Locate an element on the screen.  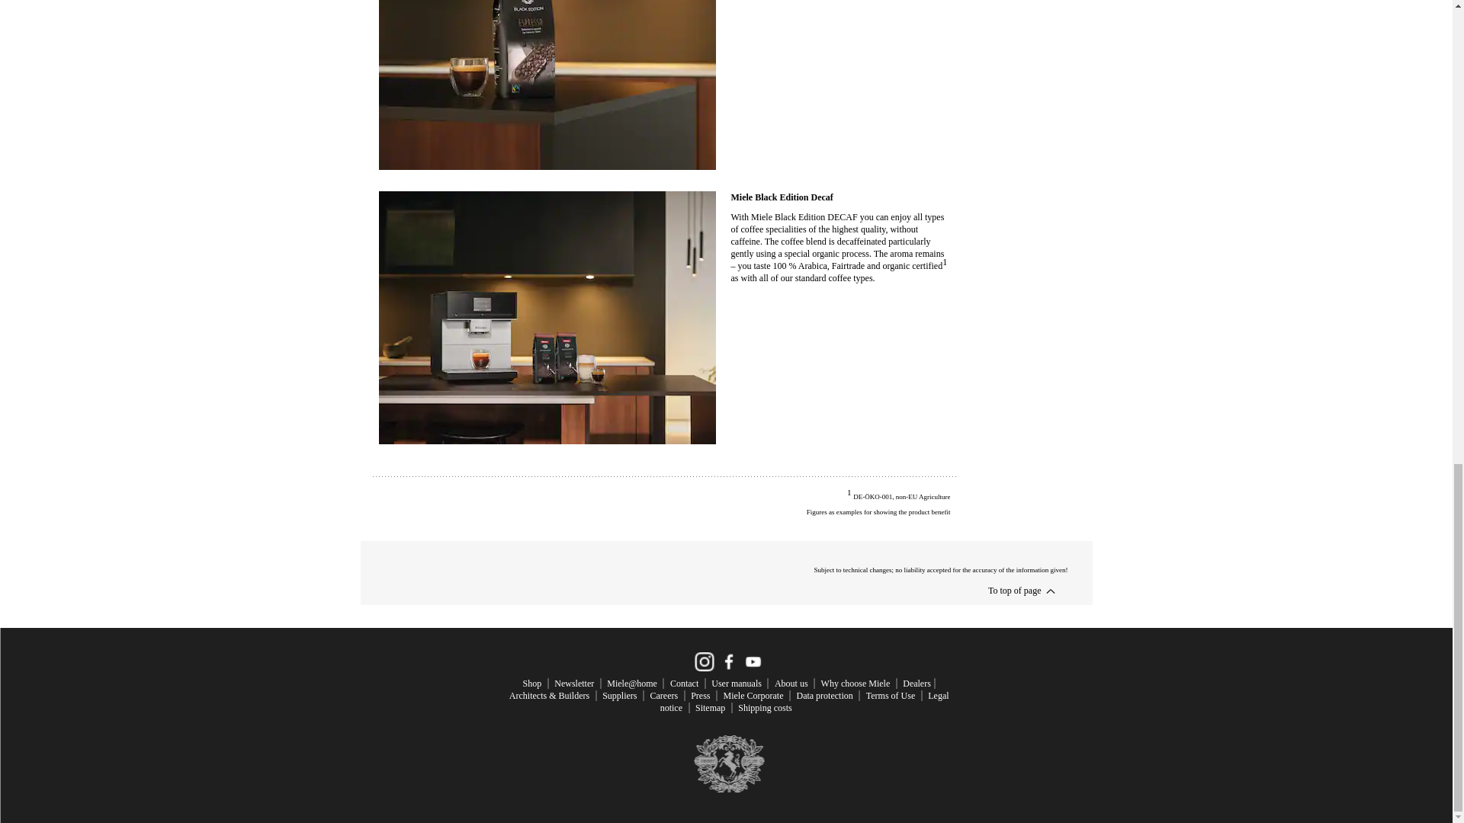
Terms of Use is located at coordinates (891, 696).